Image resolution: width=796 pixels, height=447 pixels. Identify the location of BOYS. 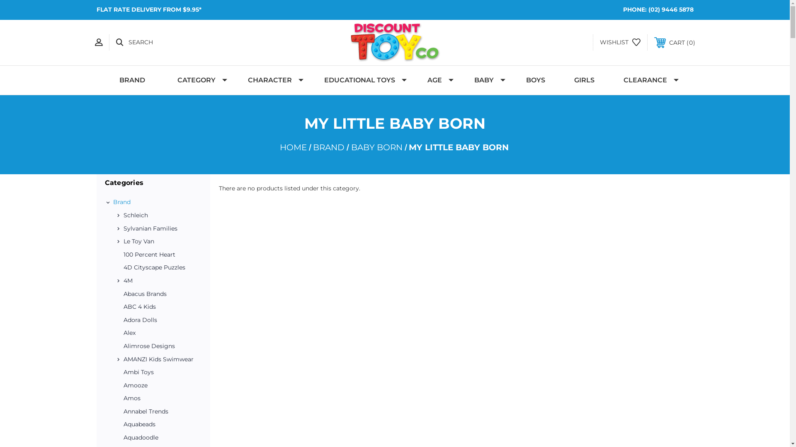
(536, 80).